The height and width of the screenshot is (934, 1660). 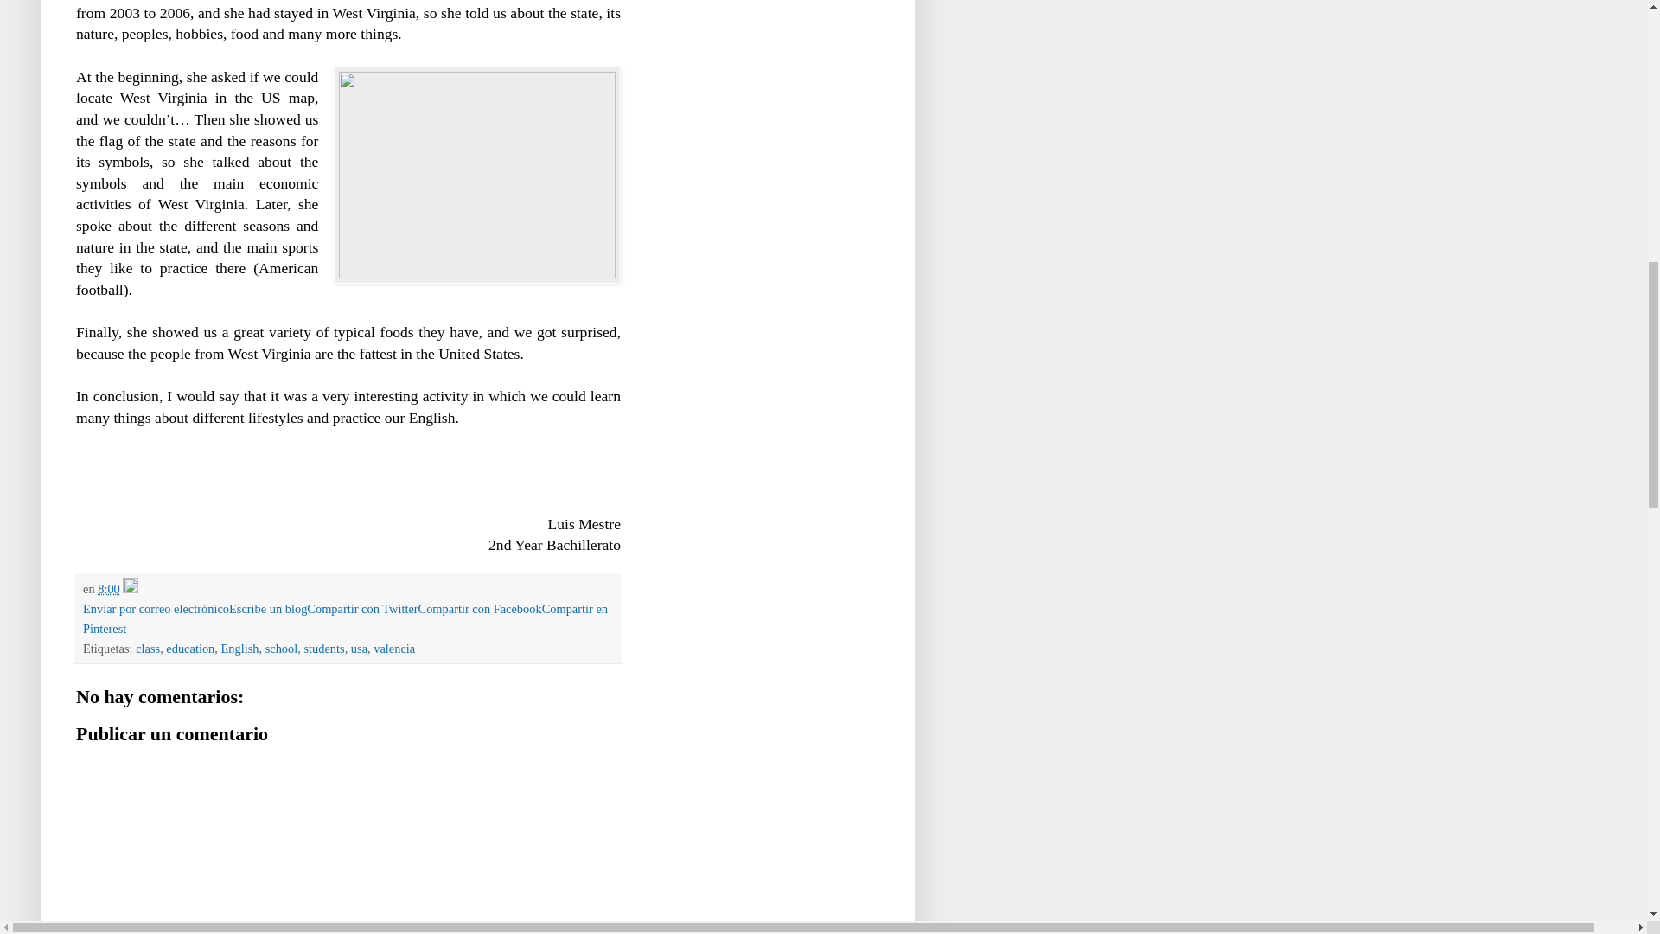 What do you see at coordinates (268, 608) in the screenshot?
I see `Escribe un blog` at bounding box center [268, 608].